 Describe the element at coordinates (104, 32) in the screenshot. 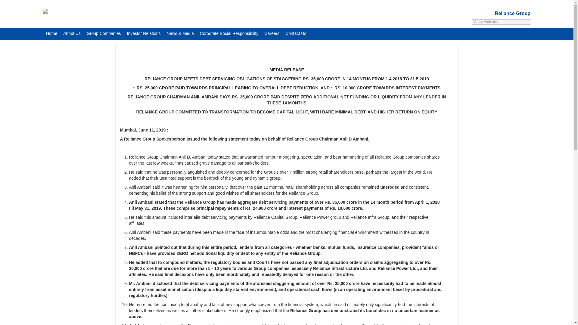

I see `Group Companies` at that location.